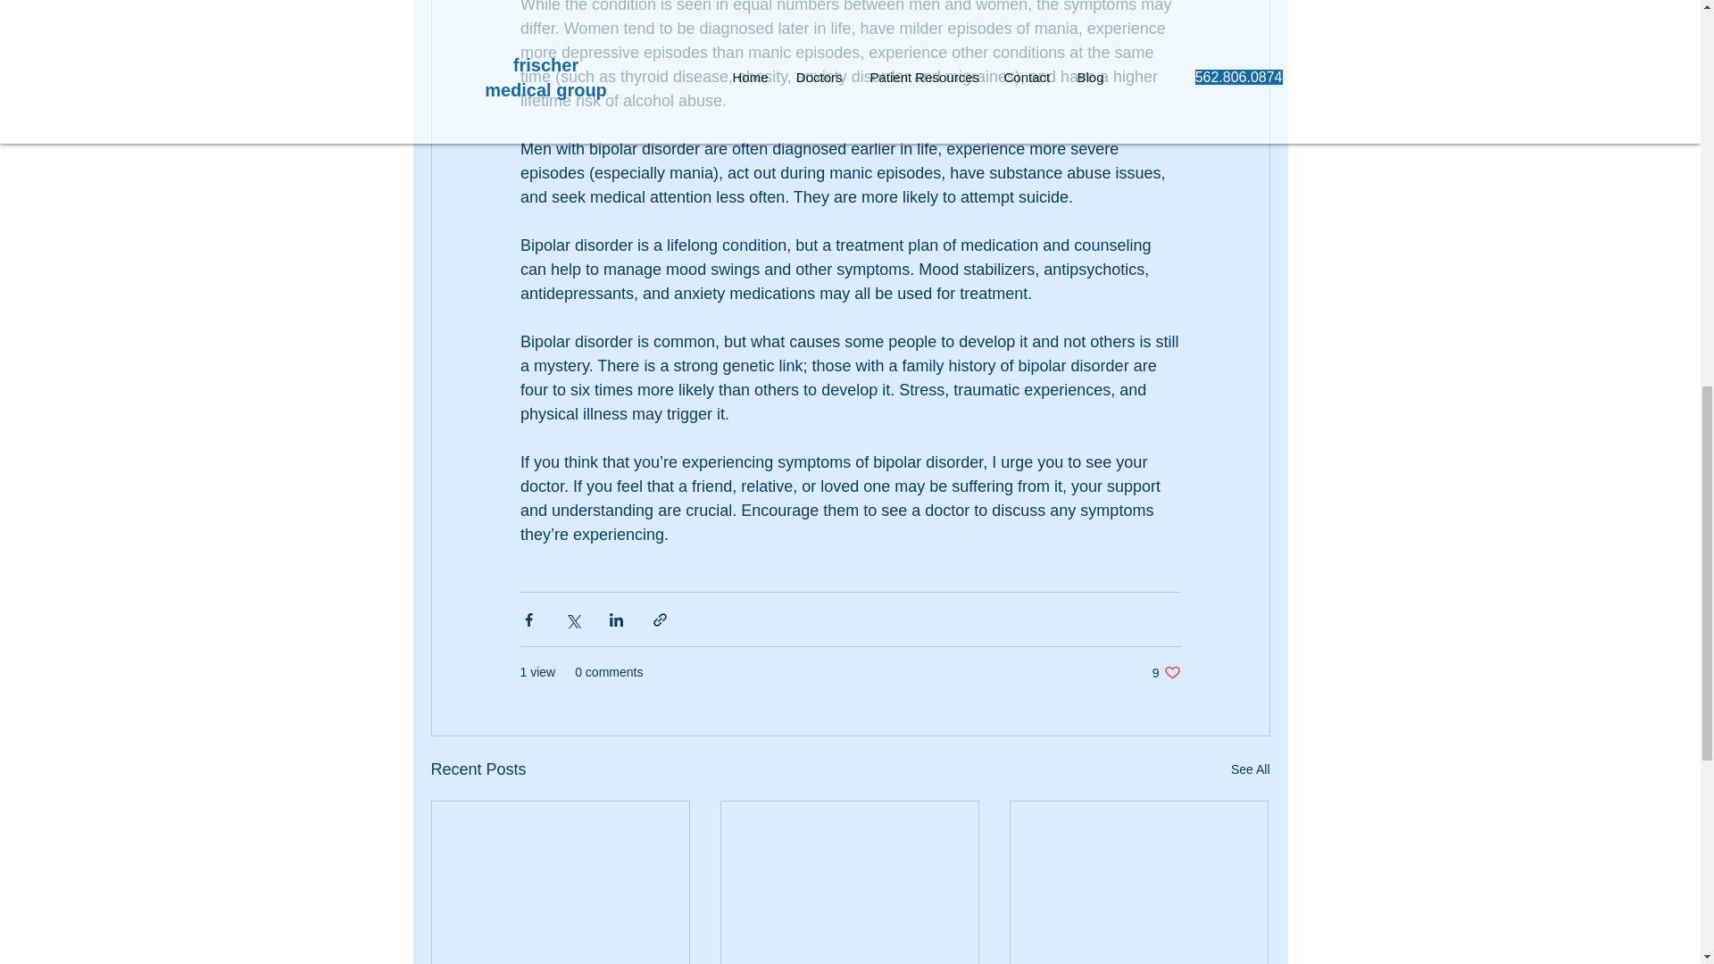 This screenshot has height=964, width=1714. Describe the element at coordinates (1250, 769) in the screenshot. I see `See All` at that location.